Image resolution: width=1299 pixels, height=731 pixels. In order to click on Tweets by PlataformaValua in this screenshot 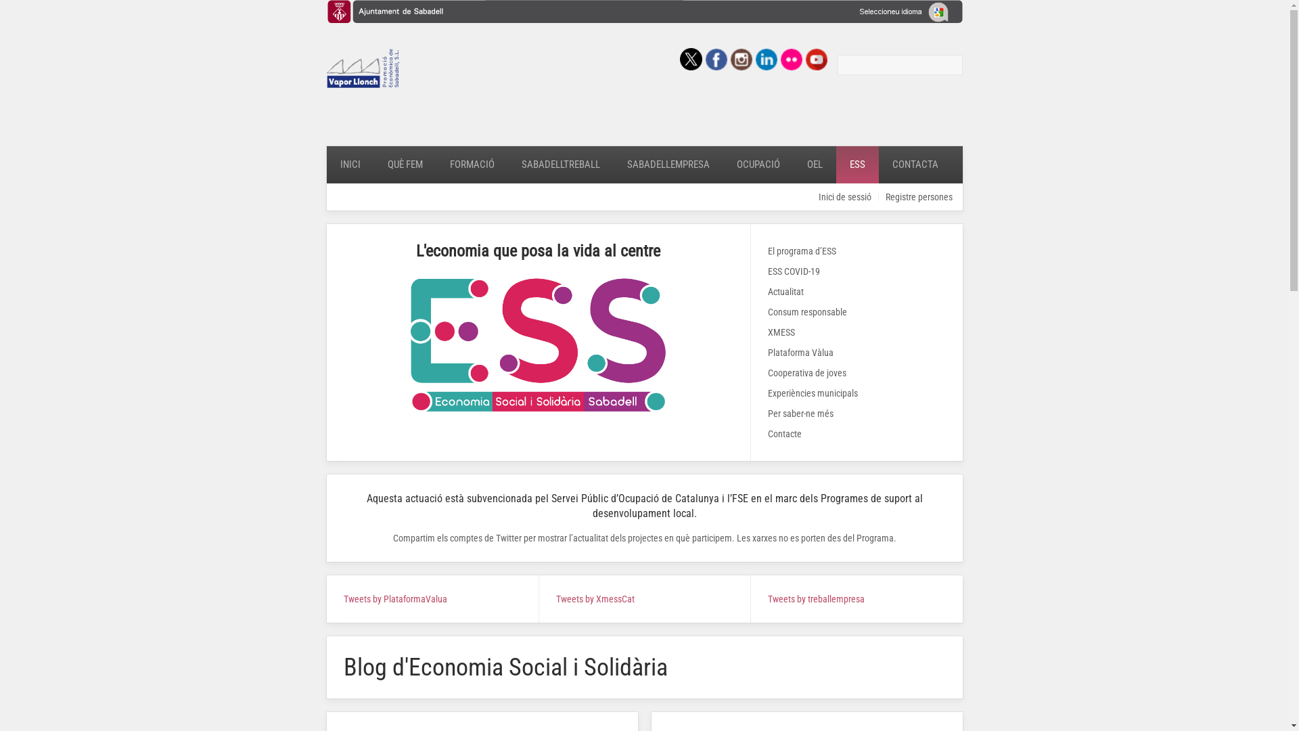, I will do `click(395, 599)`.